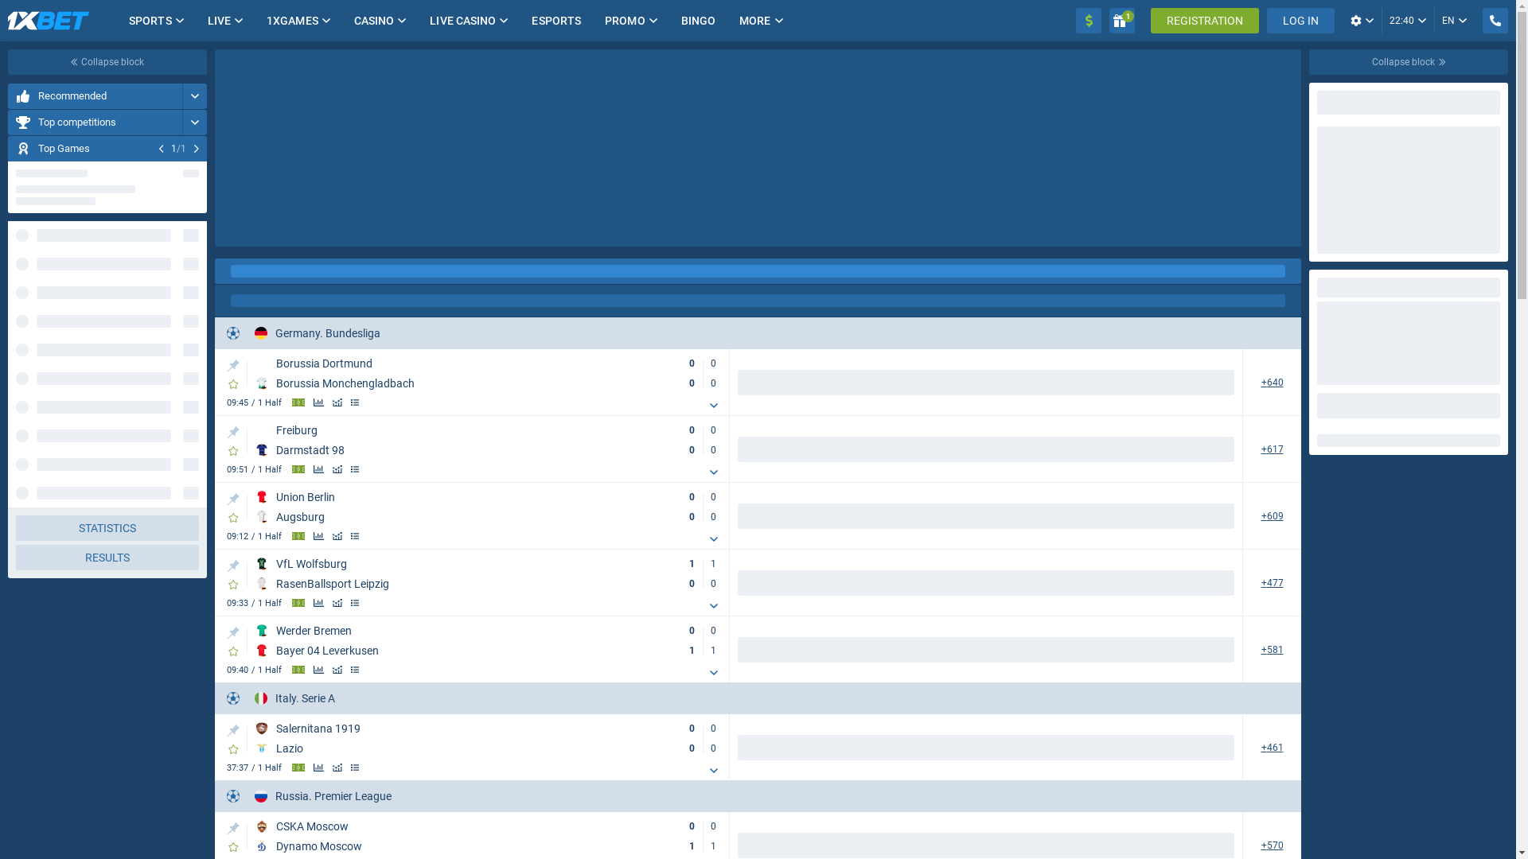 Image resolution: width=1528 pixels, height=859 pixels. Describe the element at coordinates (463, 21) in the screenshot. I see `LIVE CASINO` at that location.